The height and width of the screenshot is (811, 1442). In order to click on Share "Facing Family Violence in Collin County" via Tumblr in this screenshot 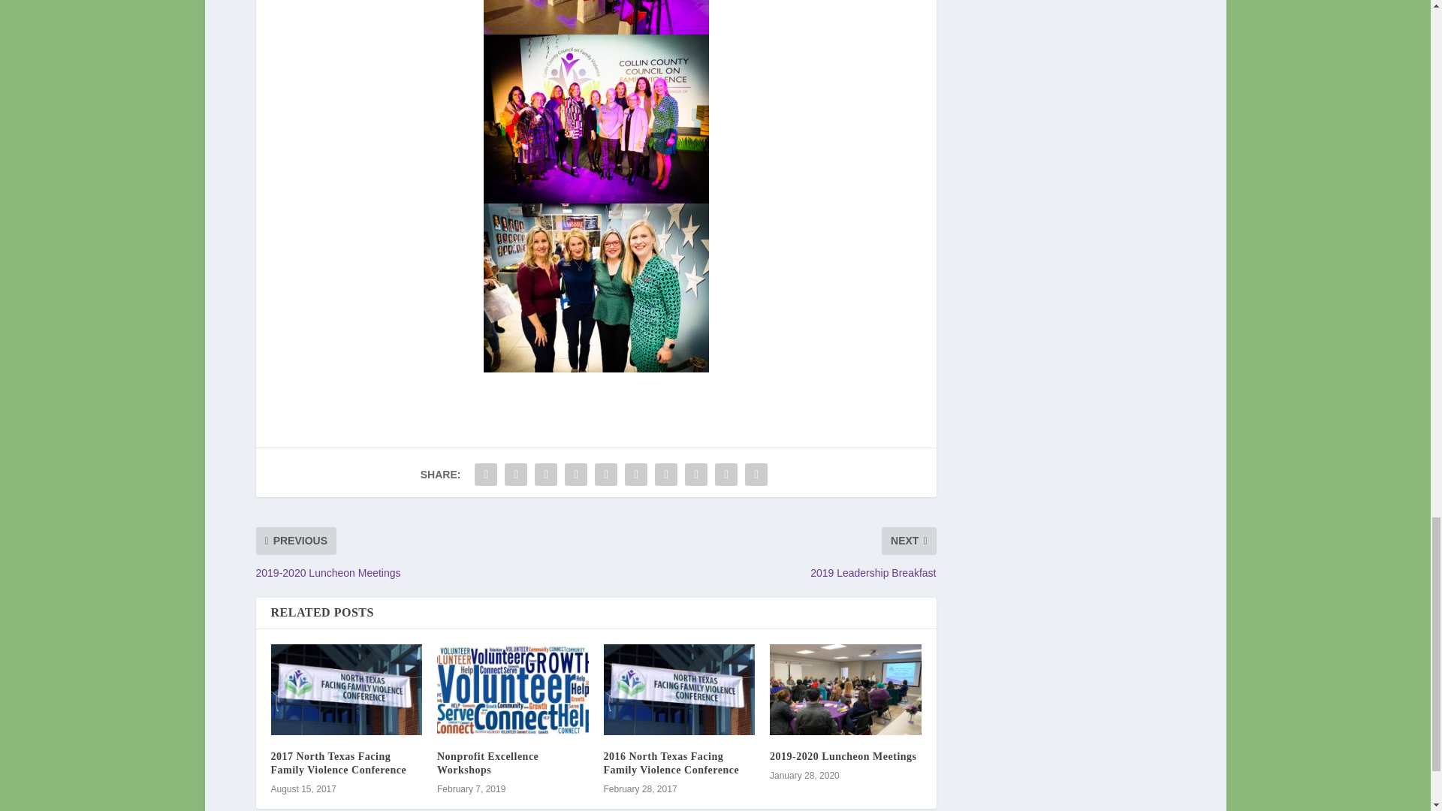, I will do `click(575, 475)`.